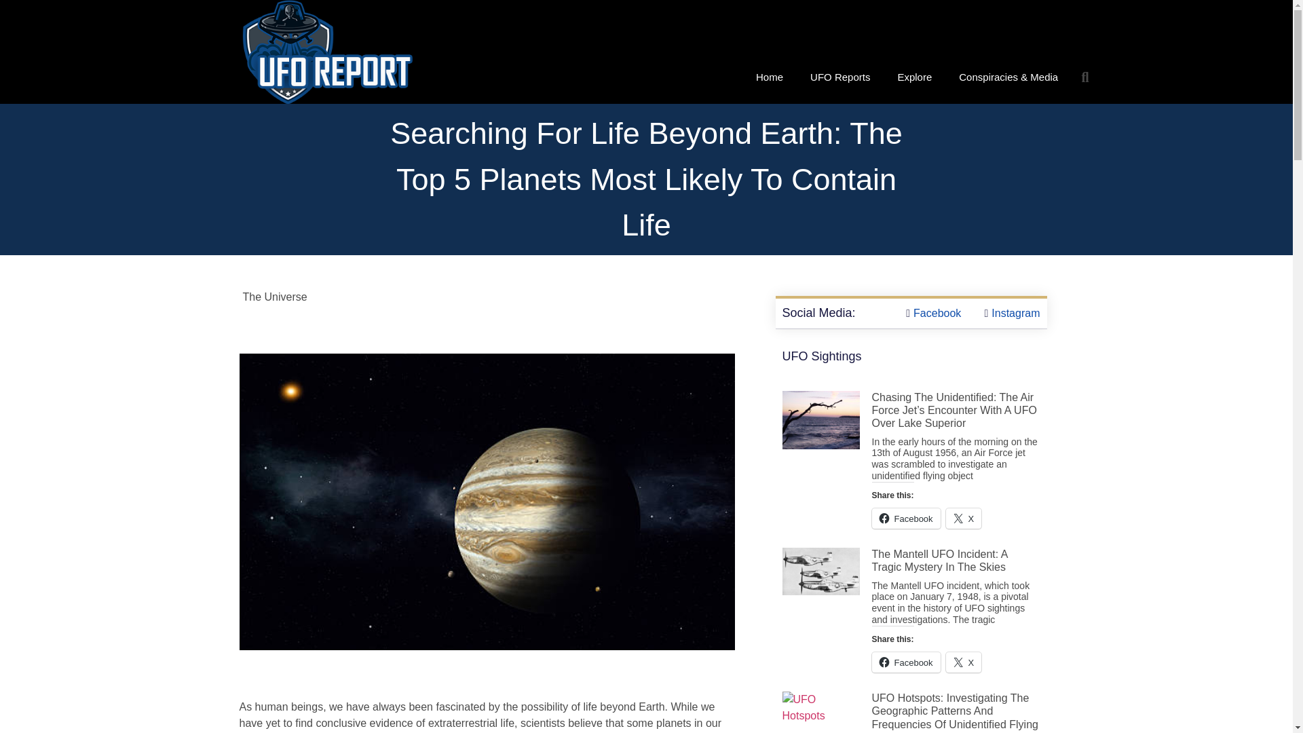 The image size is (1303, 733). What do you see at coordinates (275, 296) in the screenshot?
I see `The Universe` at bounding box center [275, 296].